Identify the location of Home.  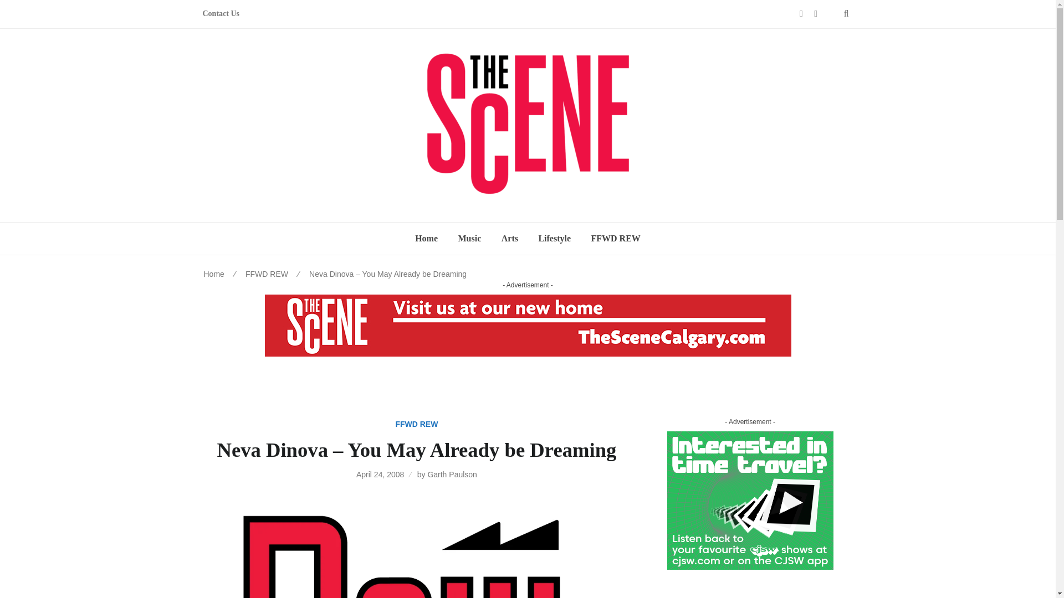
(427, 238).